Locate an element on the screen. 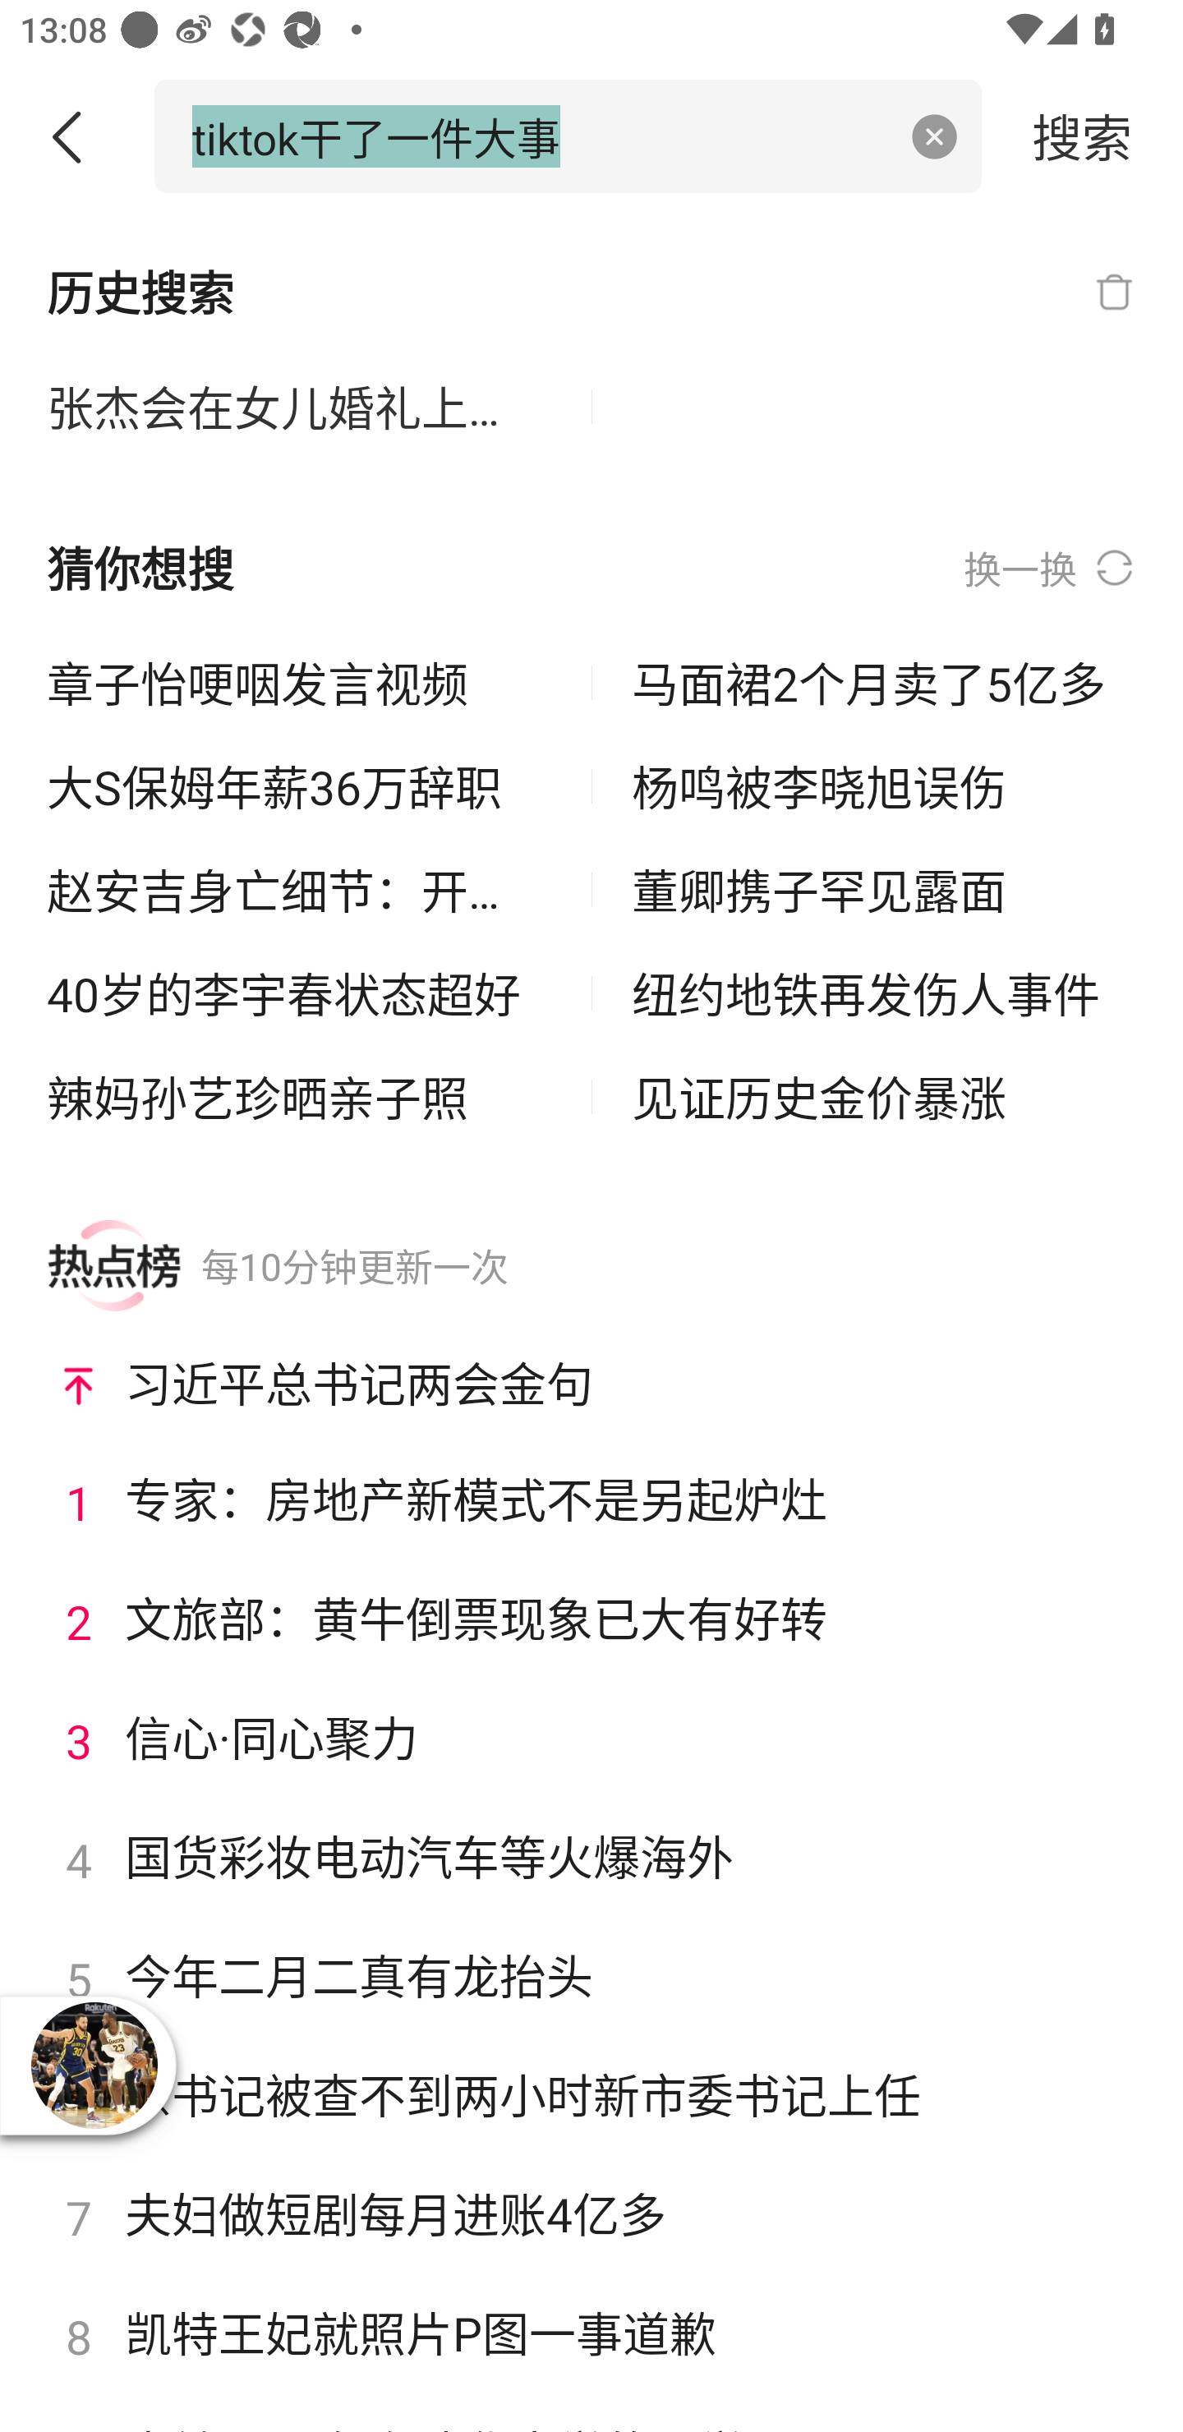  40岁的李宇春状态超好 is located at coordinates (299, 993).